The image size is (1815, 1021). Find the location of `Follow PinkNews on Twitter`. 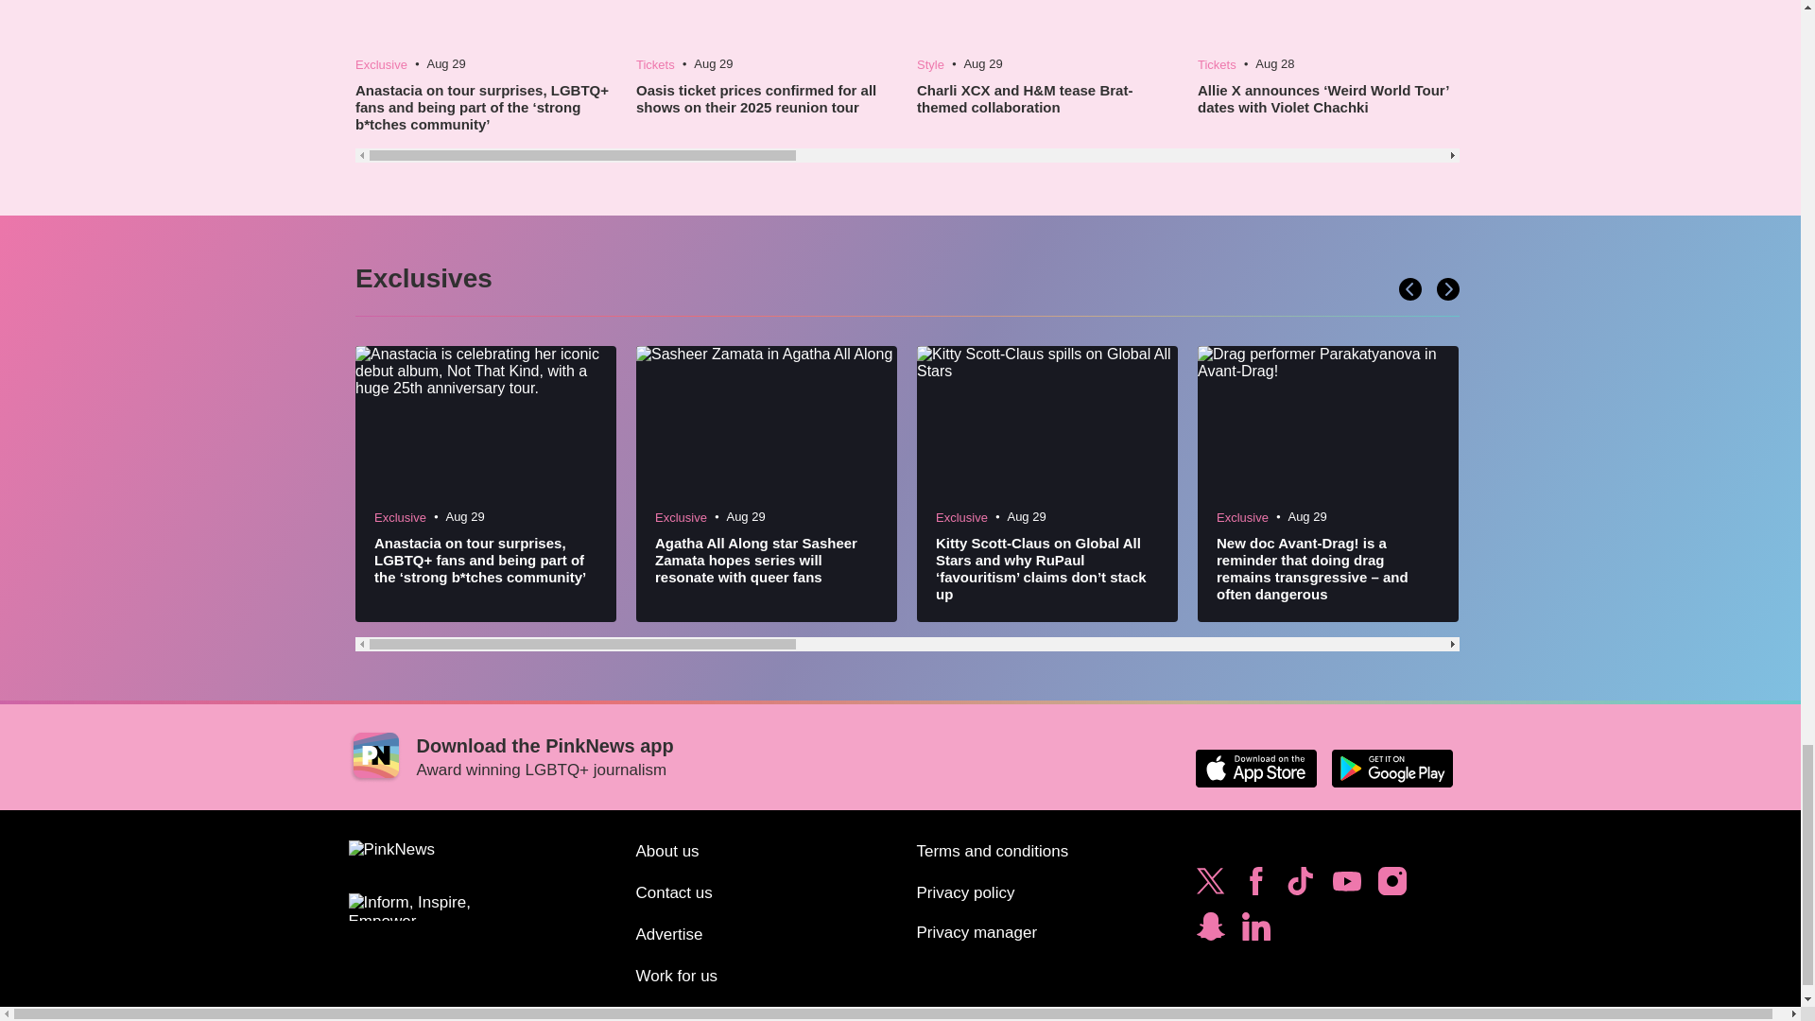

Follow PinkNews on Twitter is located at coordinates (1210, 885).